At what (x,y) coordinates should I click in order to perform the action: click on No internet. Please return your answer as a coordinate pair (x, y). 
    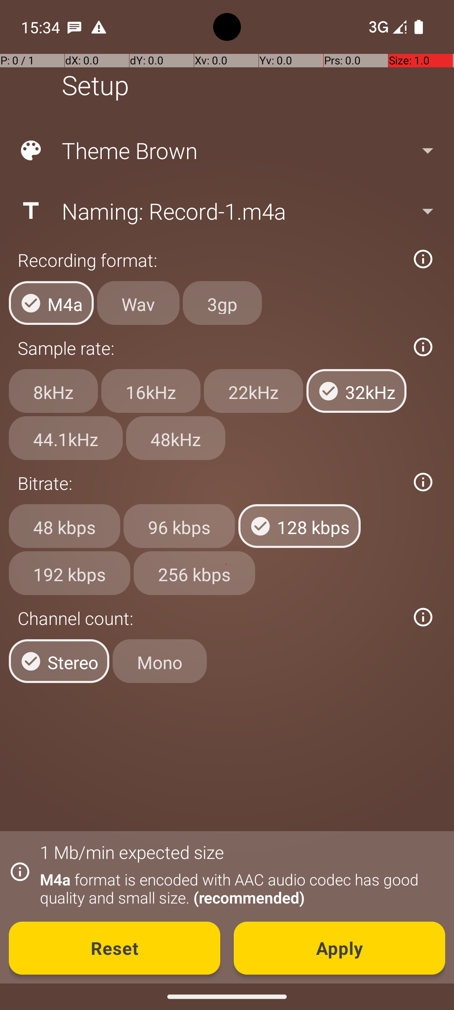
    Looking at the image, I should click on (377, 27).